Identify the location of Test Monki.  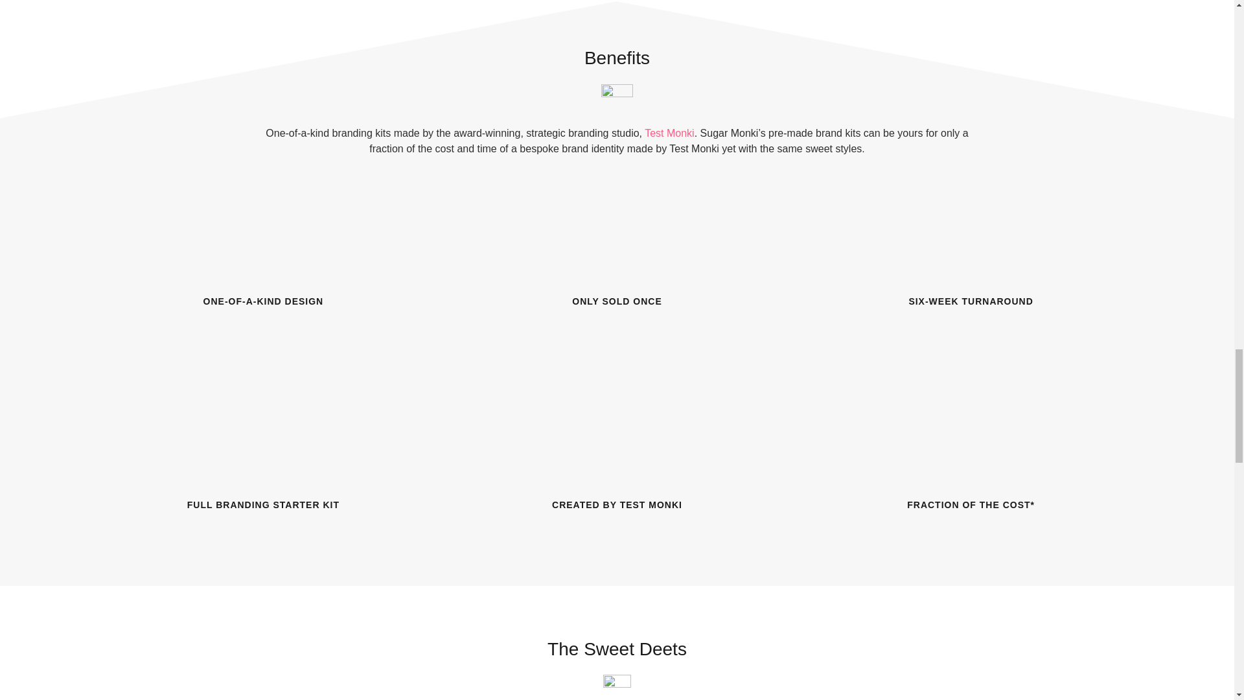
(669, 132).